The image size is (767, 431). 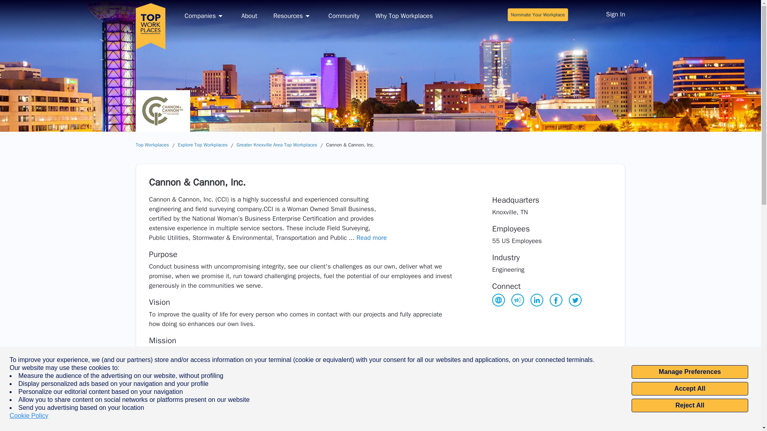 I want to click on Greater Knoxville Area Top Workplaces, so click(x=276, y=145).